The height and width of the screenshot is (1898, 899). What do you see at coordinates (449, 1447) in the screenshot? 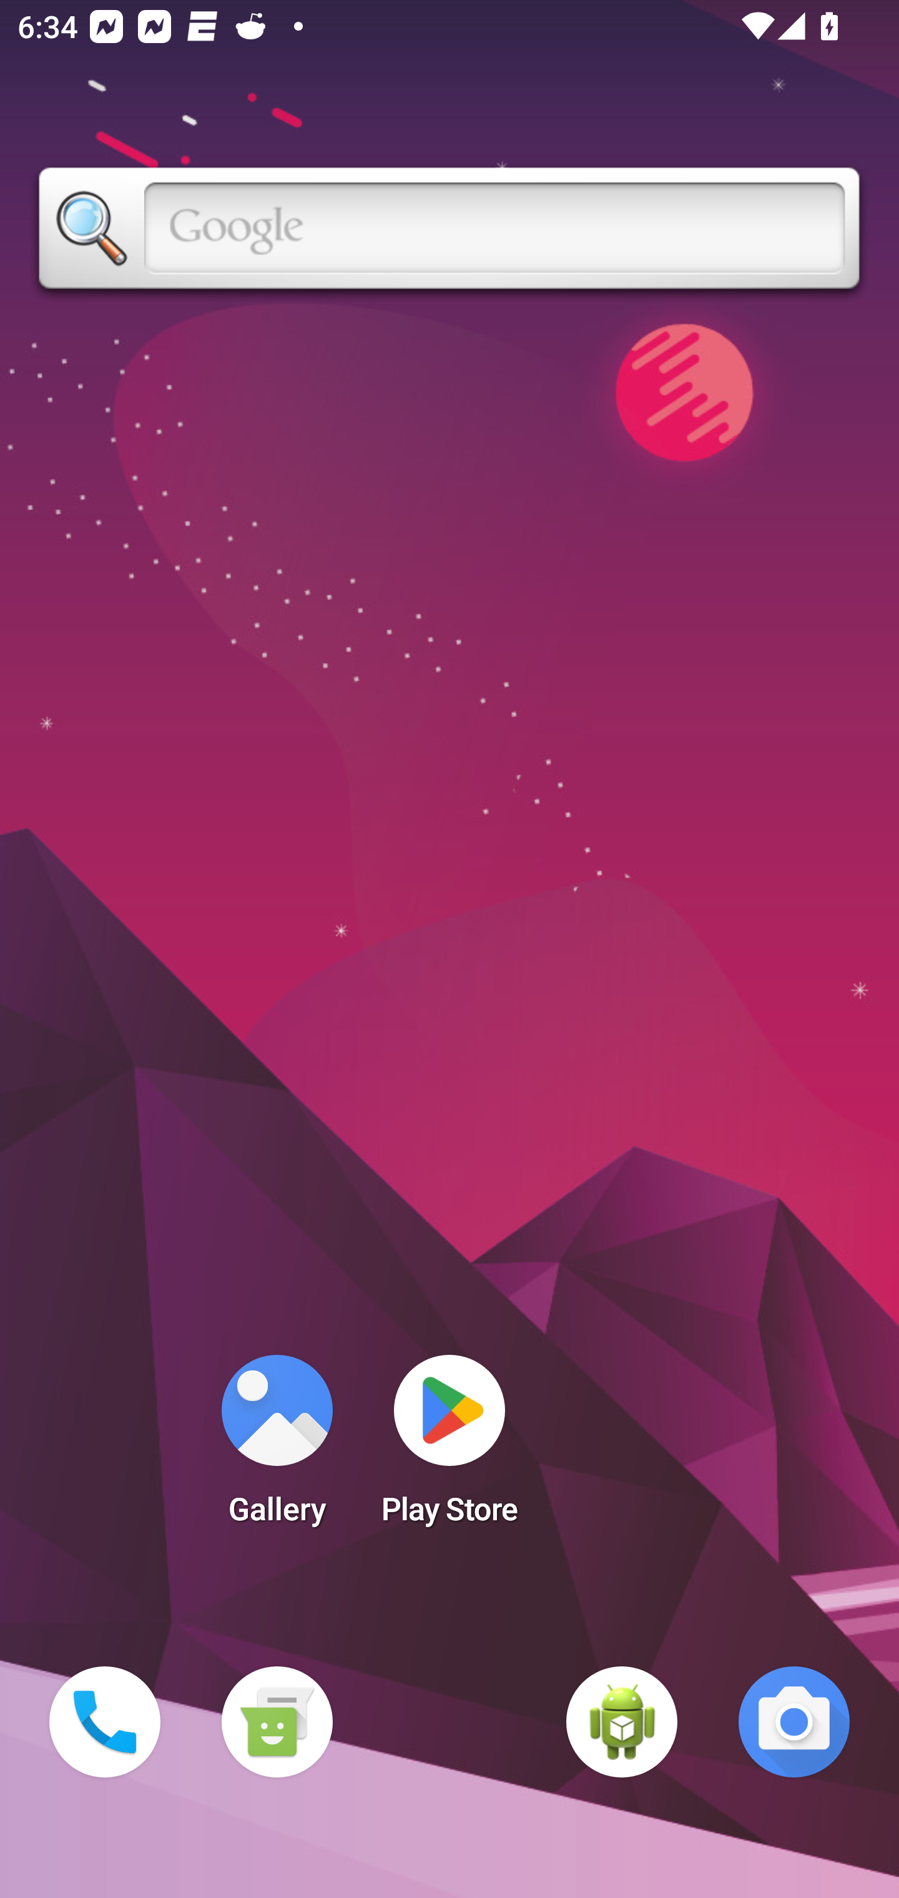
I see `Play Store` at bounding box center [449, 1447].